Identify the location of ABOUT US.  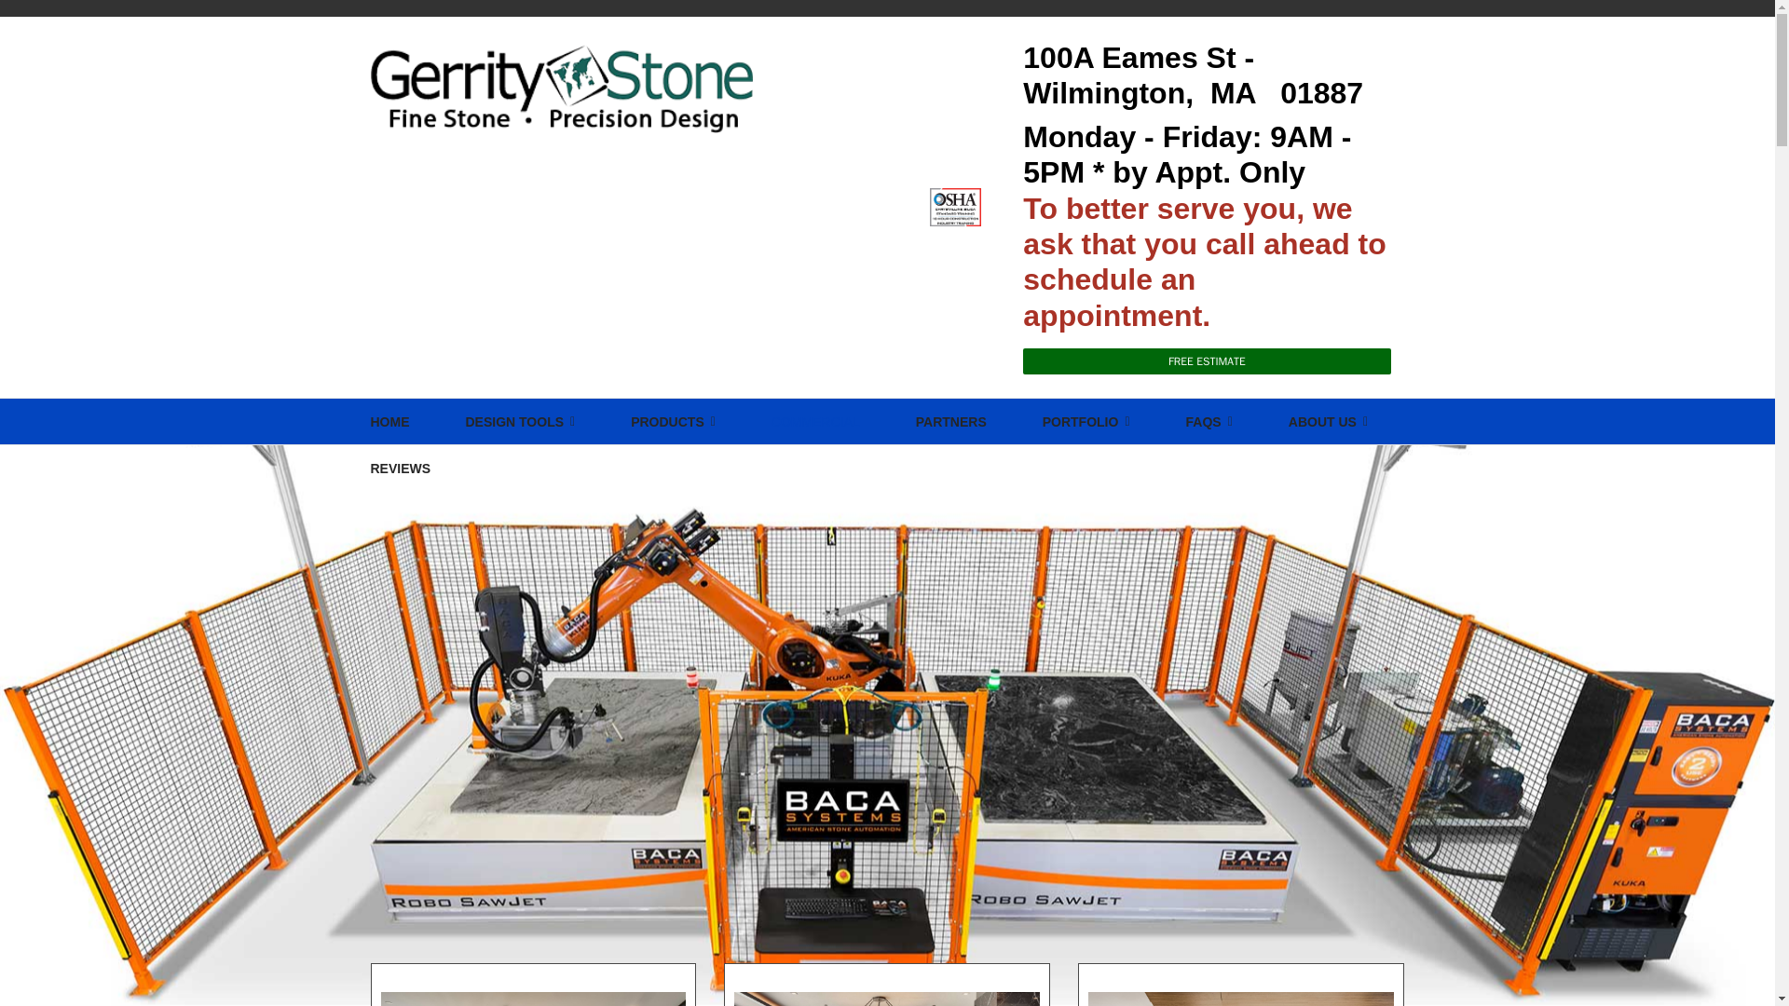
(1327, 421).